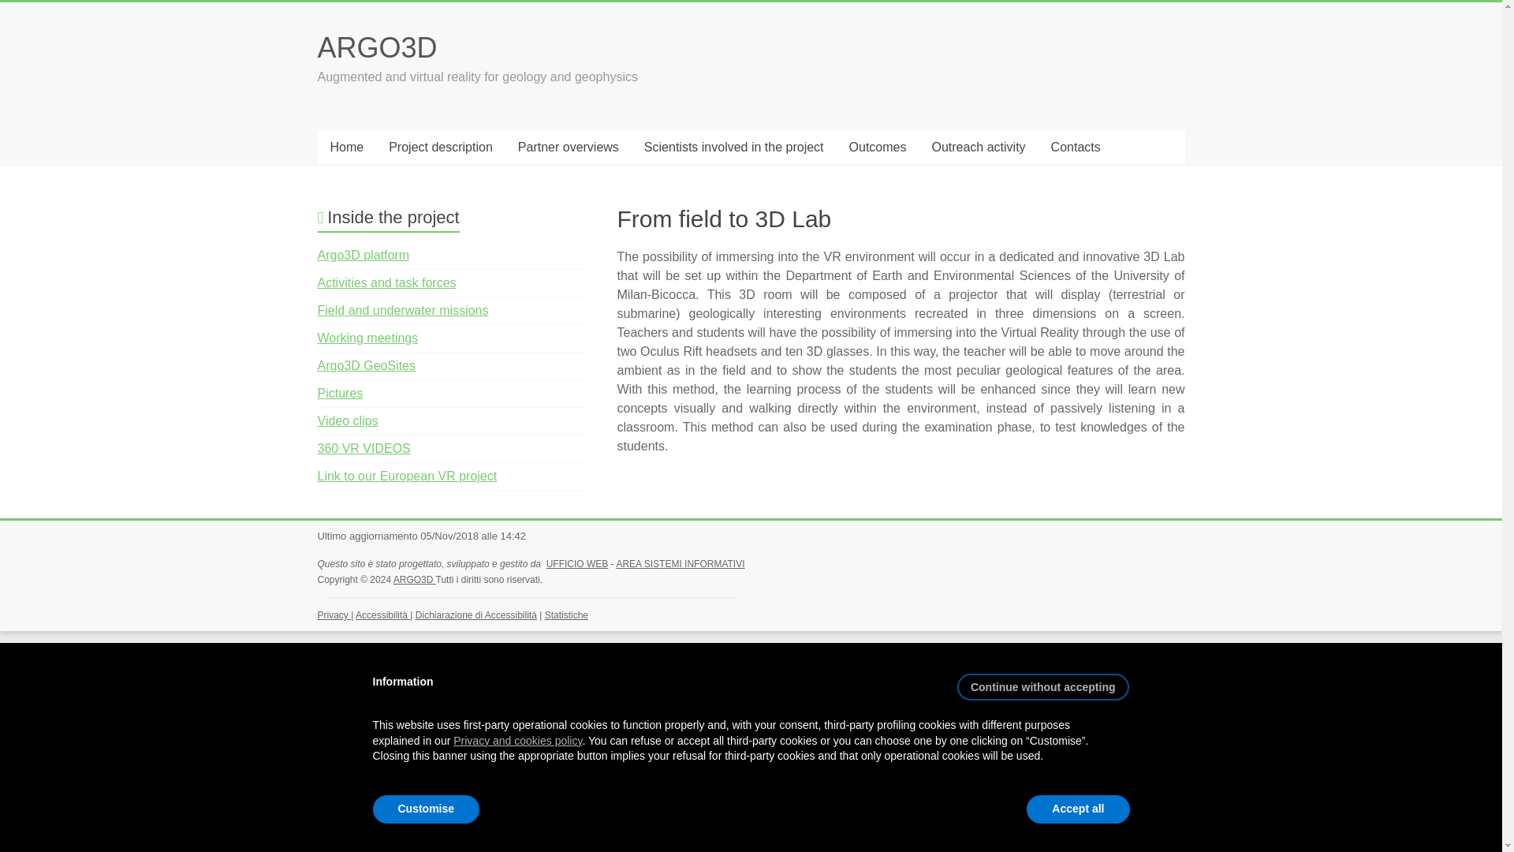 The image size is (1514, 852). What do you see at coordinates (386, 282) in the screenshot?
I see `Activities and task forces` at bounding box center [386, 282].